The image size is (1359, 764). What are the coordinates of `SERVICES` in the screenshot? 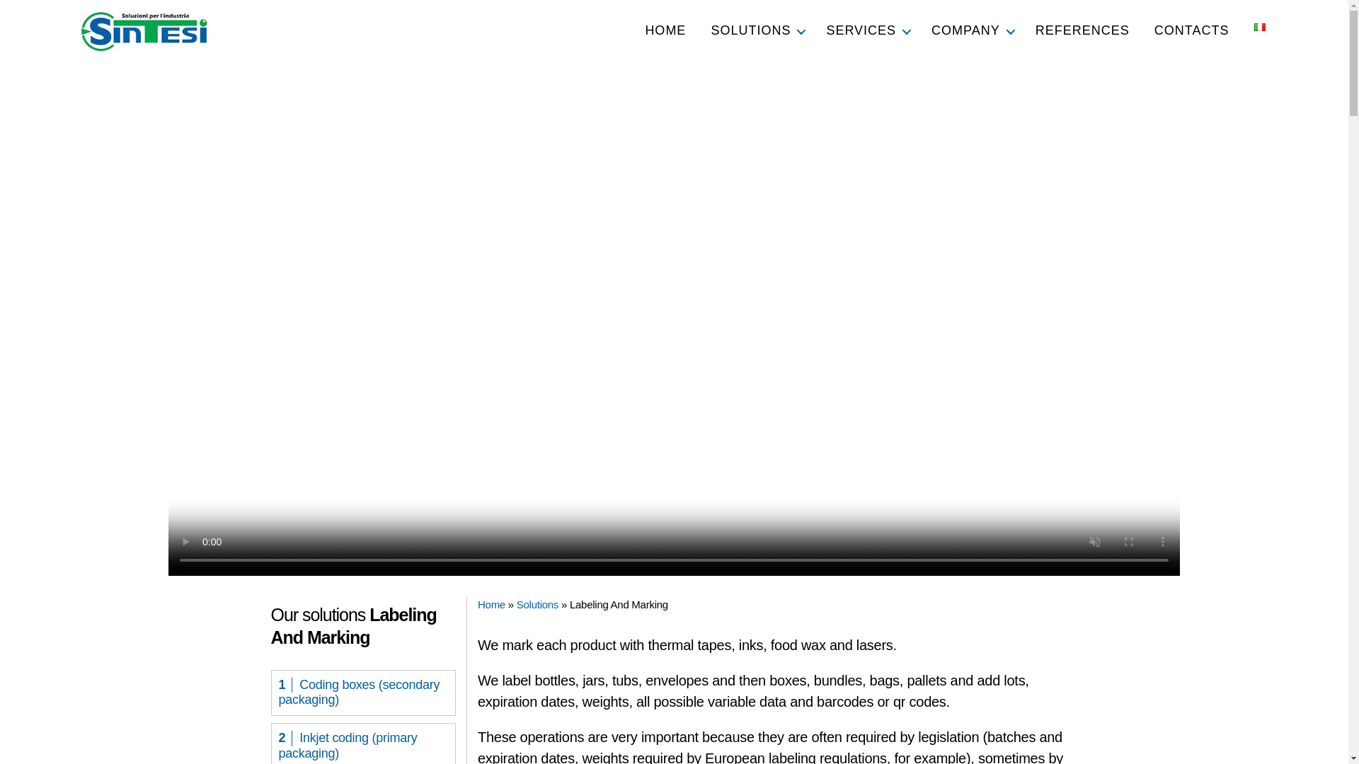 It's located at (866, 31).